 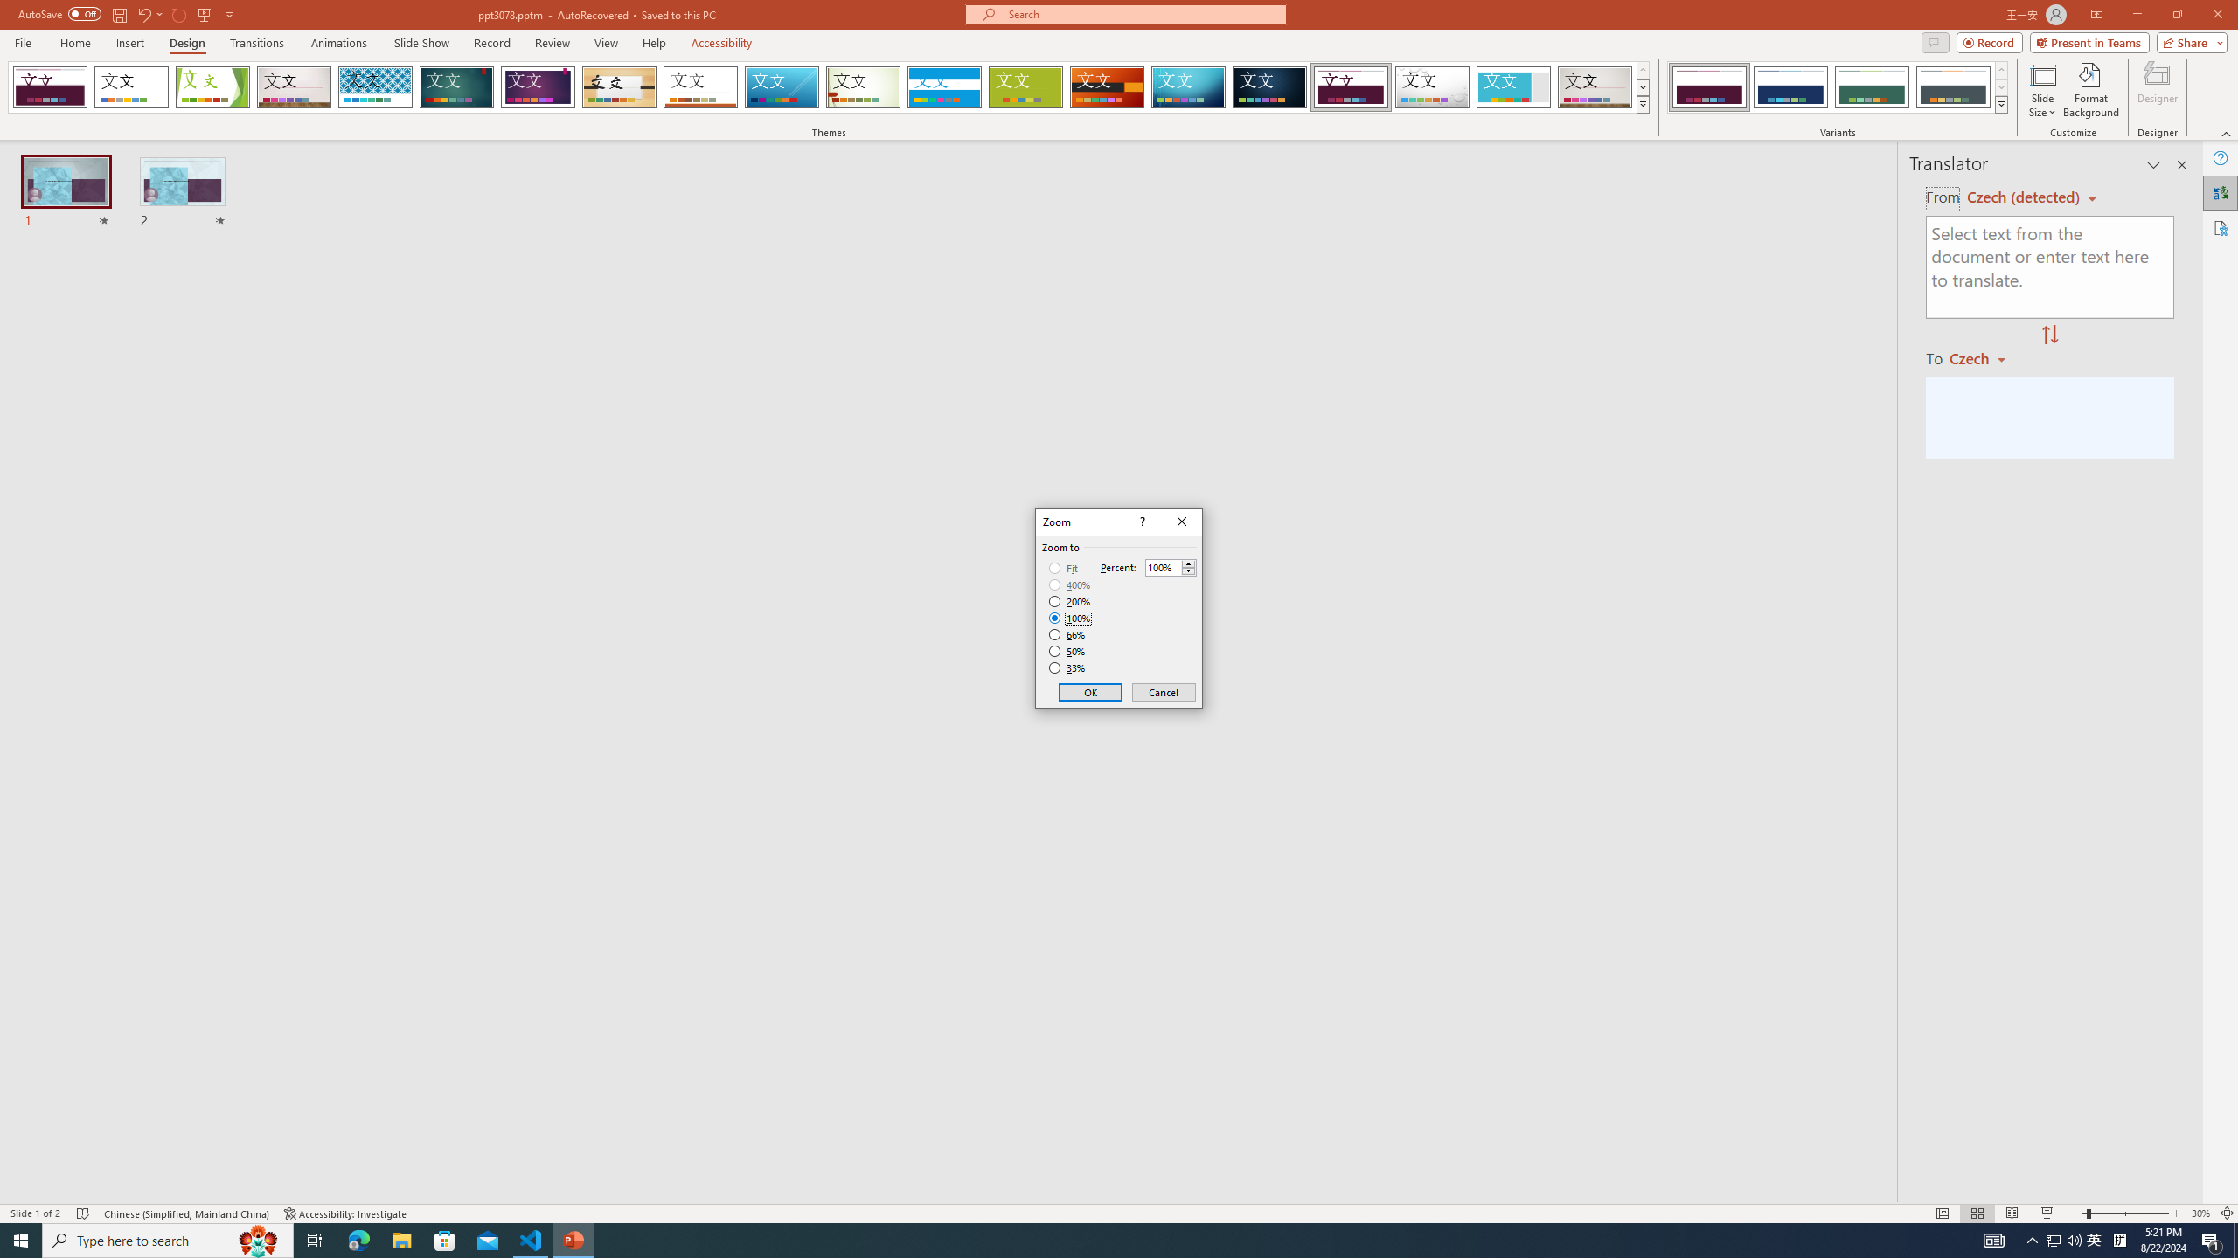 What do you see at coordinates (2227, 133) in the screenshot?
I see `Collapse the Ribbon` at bounding box center [2227, 133].